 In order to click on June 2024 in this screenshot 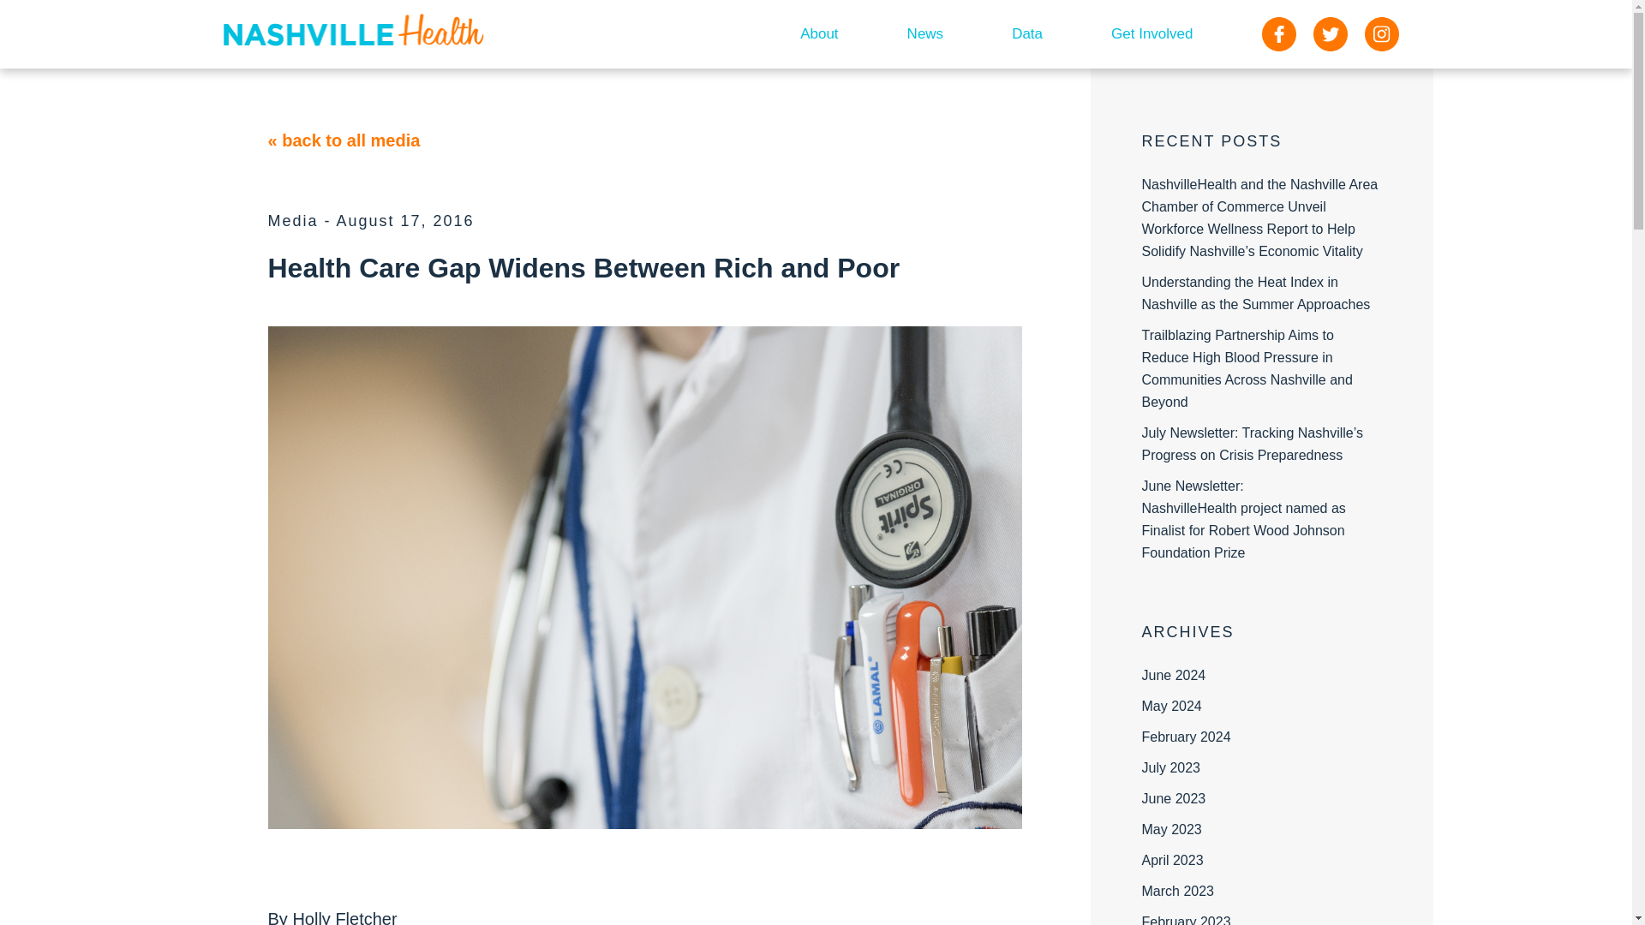, I will do `click(1174, 675)`.